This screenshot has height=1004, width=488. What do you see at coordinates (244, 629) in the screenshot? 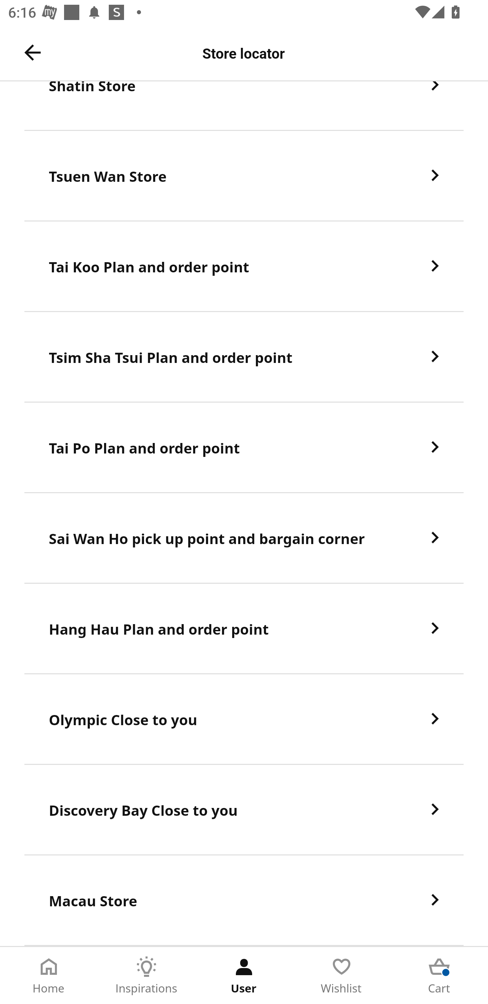
I see `Hang Hau Plan and order point` at bounding box center [244, 629].